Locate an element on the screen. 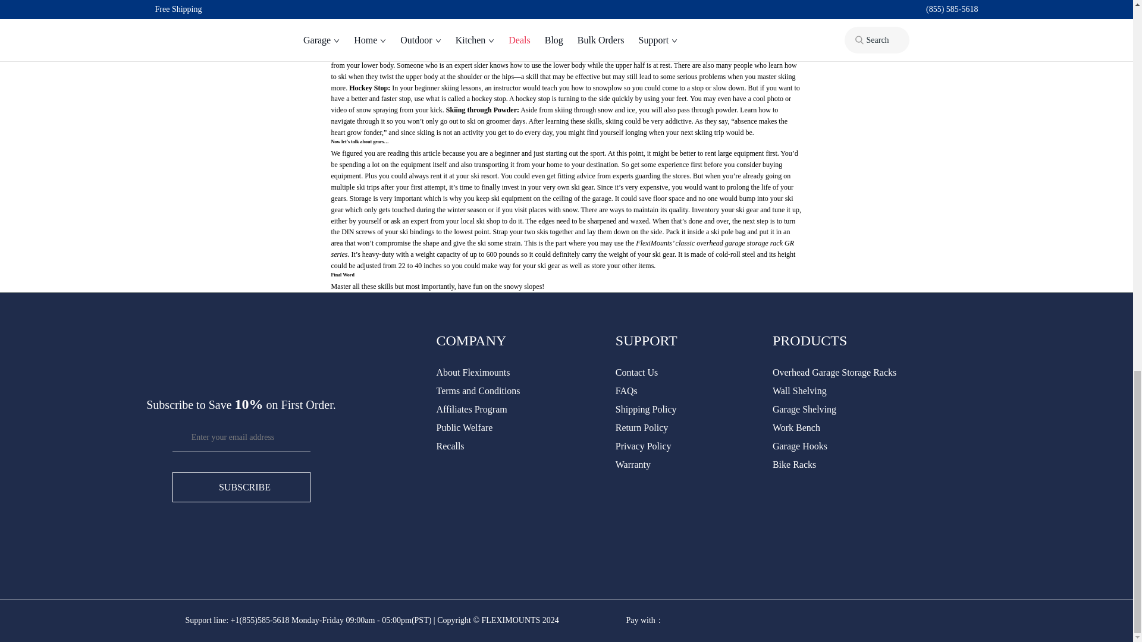  Overhead Garage Storage Racks is located at coordinates (834, 372).